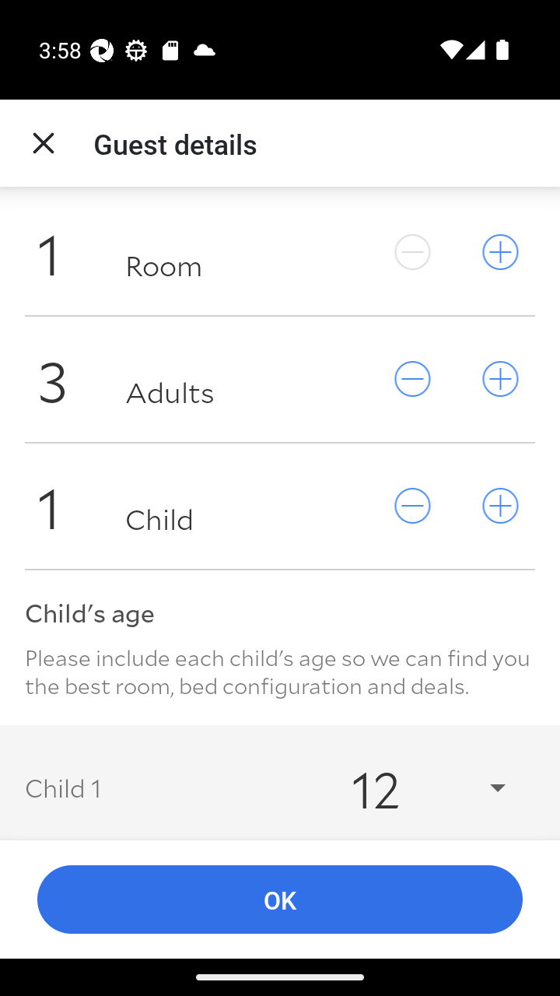 This screenshot has height=996, width=560. What do you see at coordinates (280, 900) in the screenshot?
I see `OK` at bounding box center [280, 900].